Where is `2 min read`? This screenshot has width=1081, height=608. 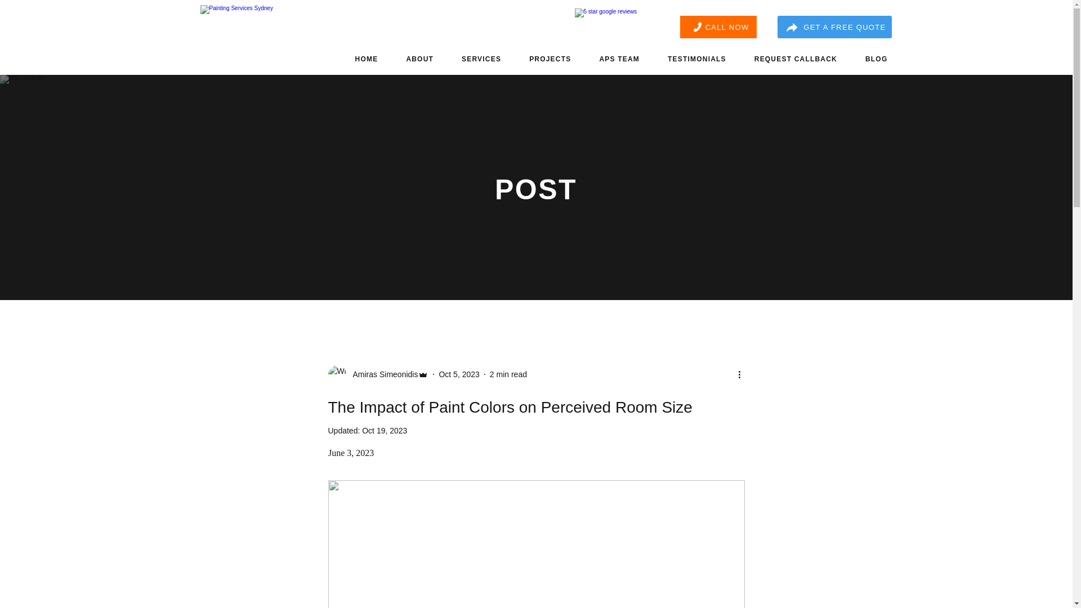 2 min read is located at coordinates (508, 373).